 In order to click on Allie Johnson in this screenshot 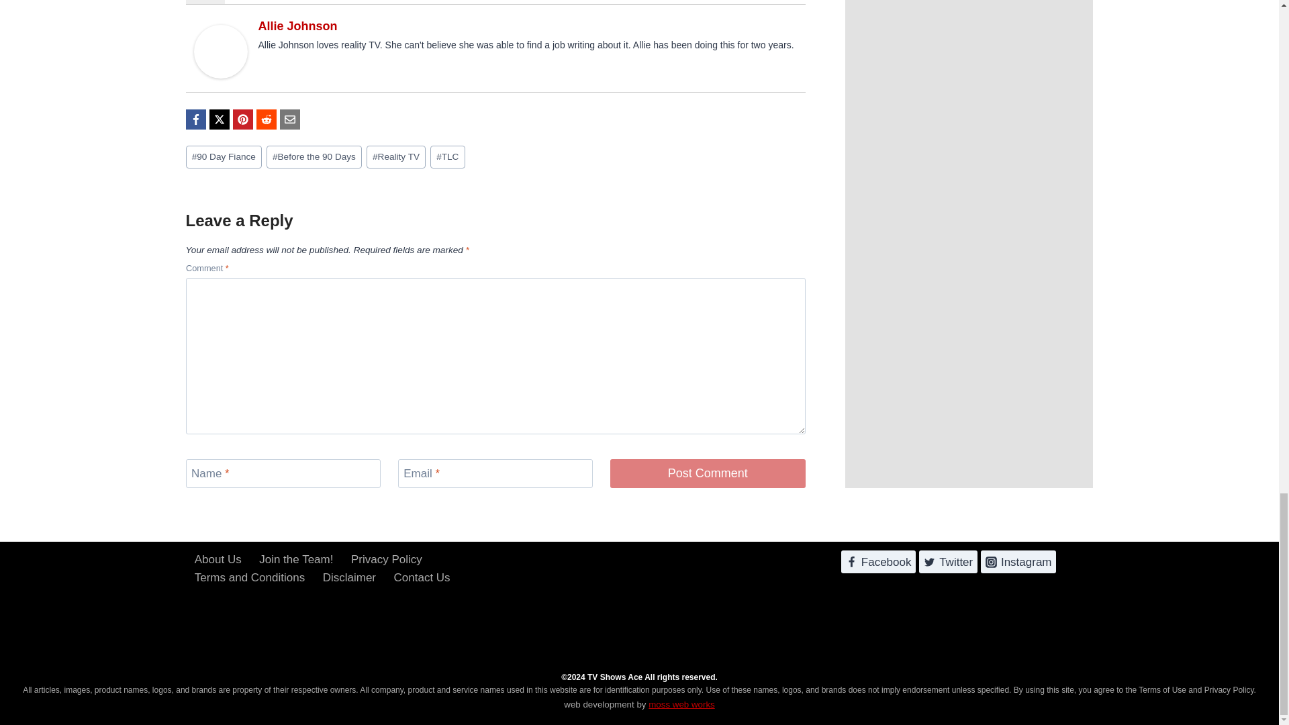, I will do `click(297, 26)`.